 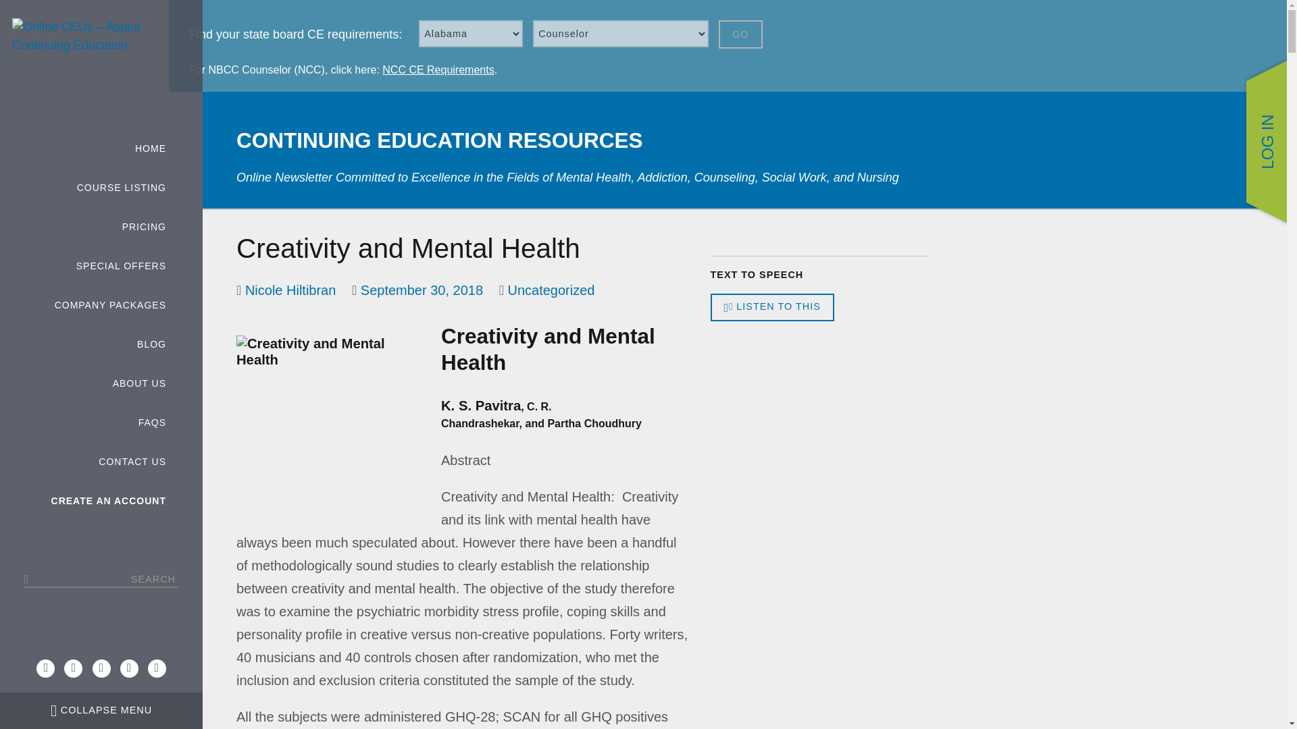 What do you see at coordinates (101, 148) in the screenshot?
I see `HOME` at bounding box center [101, 148].